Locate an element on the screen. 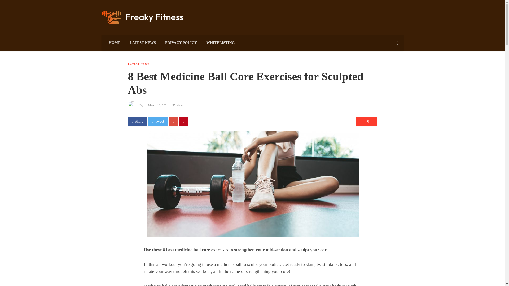 Image resolution: width=509 pixels, height=286 pixels. HOME is located at coordinates (114, 43).